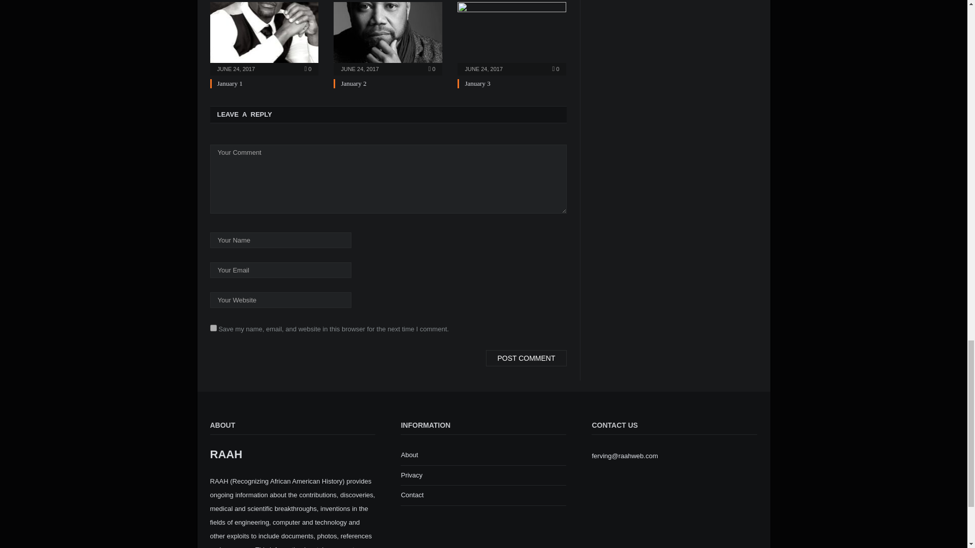 Image resolution: width=975 pixels, height=548 pixels. What do you see at coordinates (526, 358) in the screenshot?
I see `Post Comment` at bounding box center [526, 358].